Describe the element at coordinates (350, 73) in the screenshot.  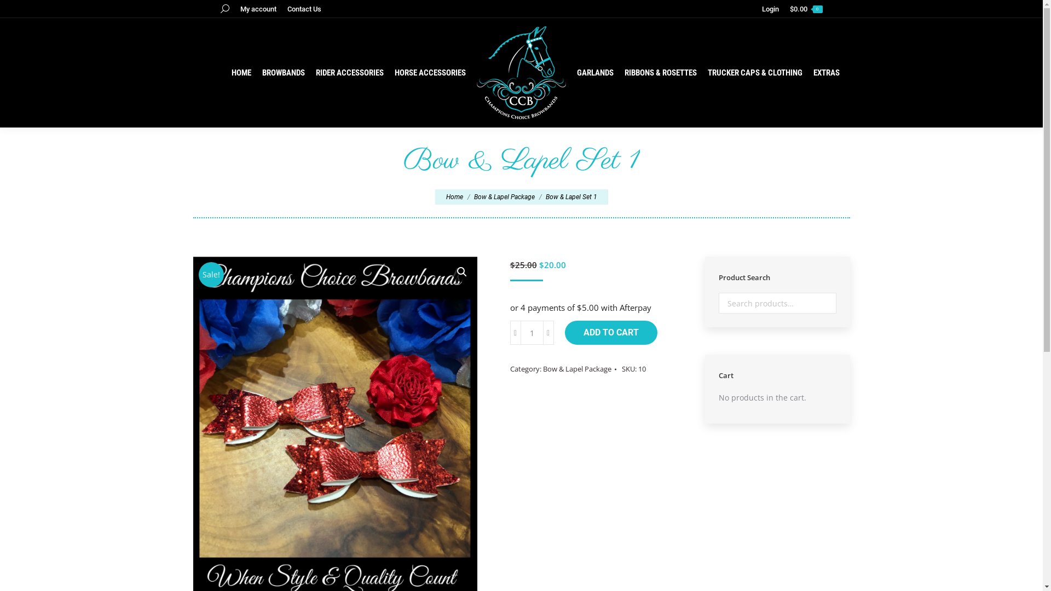
I see `RIDER ACCESSORIES` at that location.